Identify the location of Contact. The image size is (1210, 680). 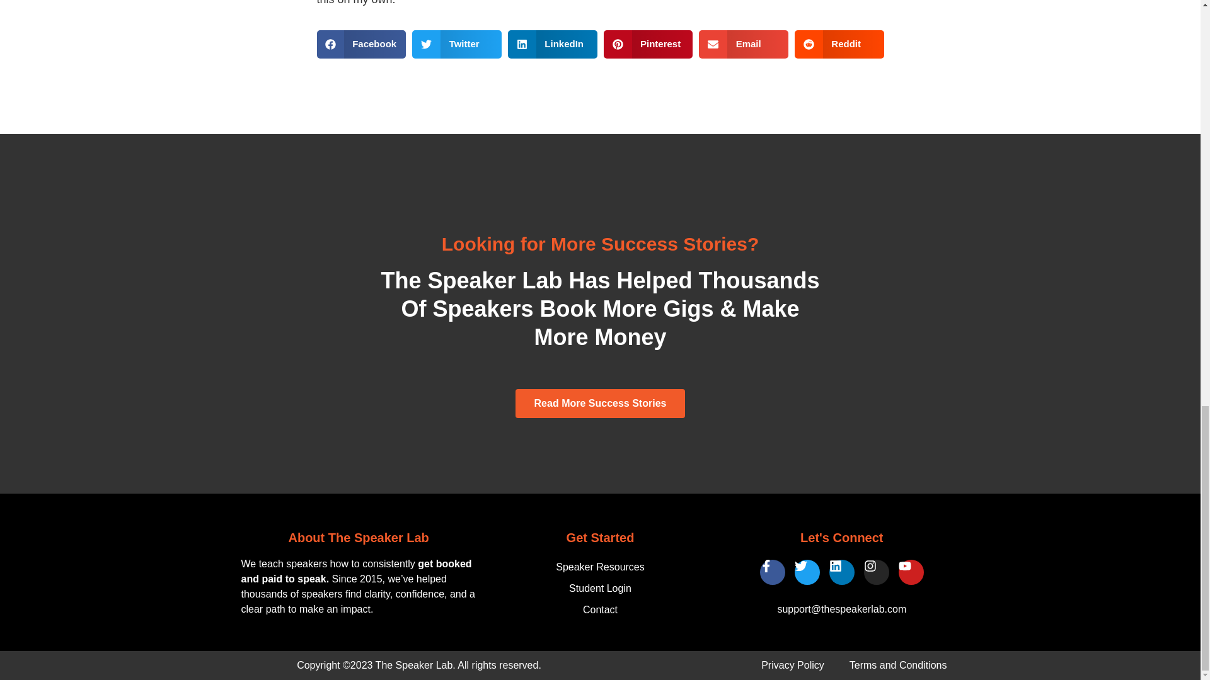
(600, 609).